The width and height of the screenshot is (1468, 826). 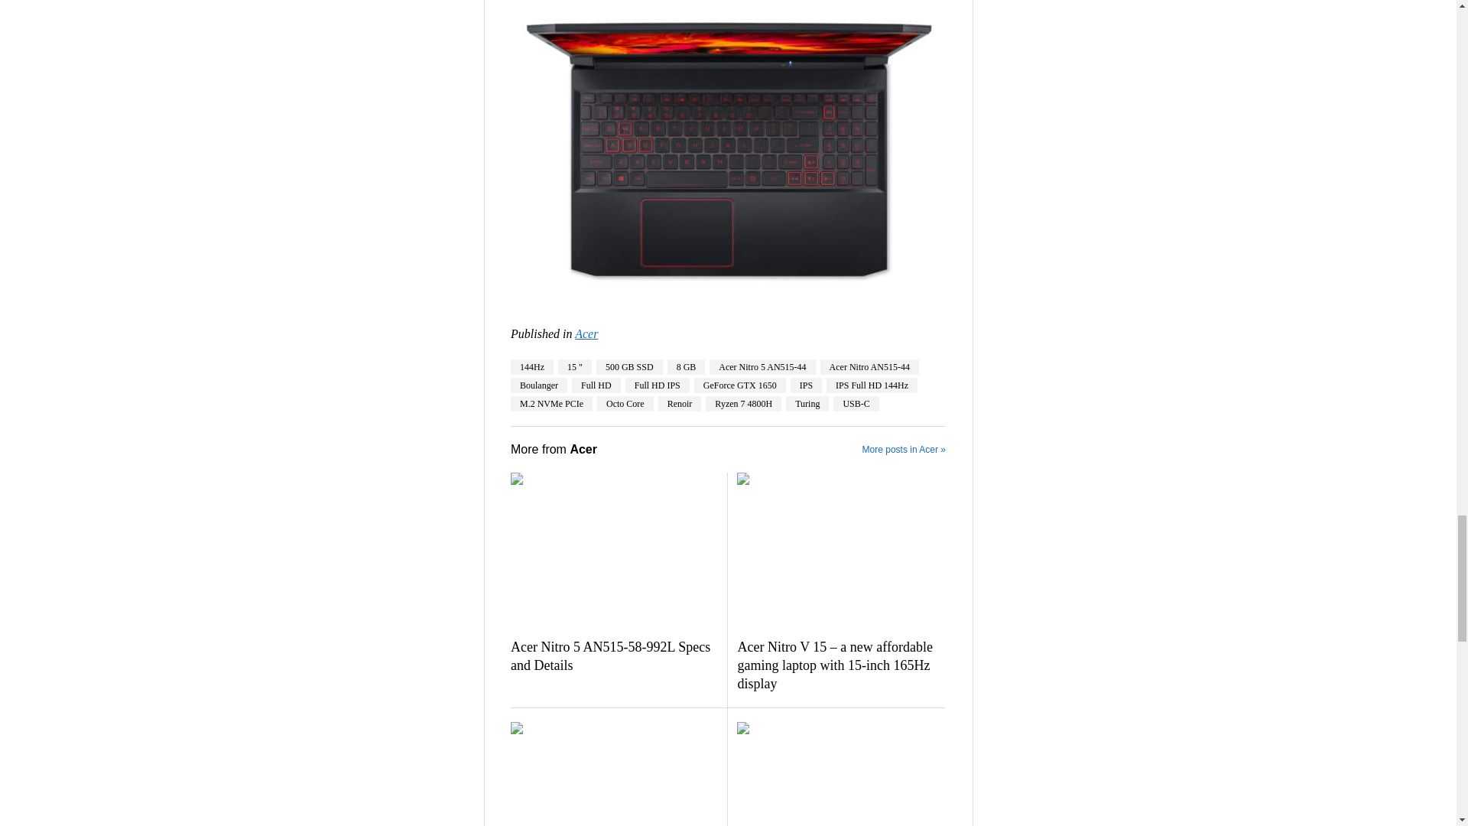 I want to click on View all posts tagged Acer Nitro 5 AN515-44, so click(x=762, y=367).